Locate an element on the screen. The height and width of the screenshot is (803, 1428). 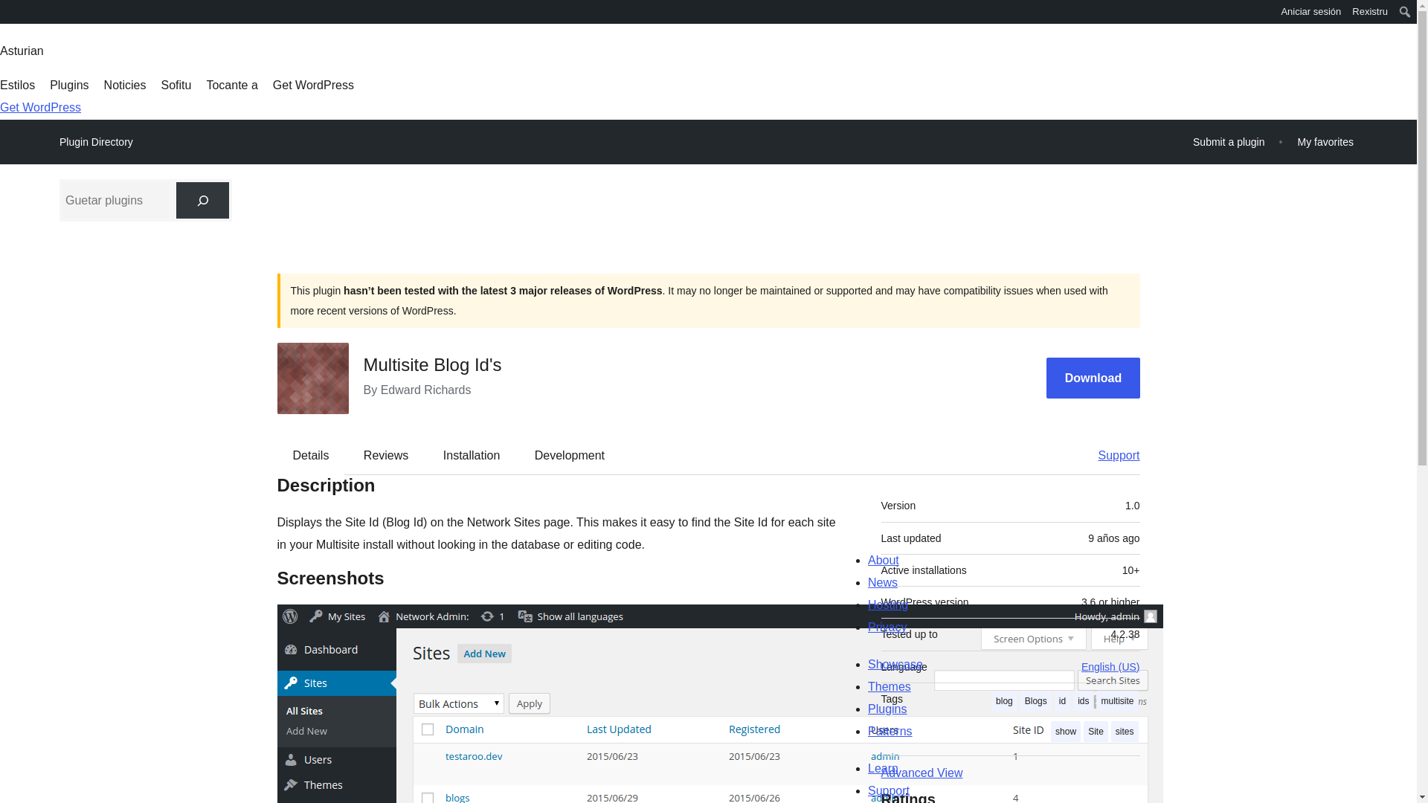
WordPress.org is located at coordinates (10, 10).